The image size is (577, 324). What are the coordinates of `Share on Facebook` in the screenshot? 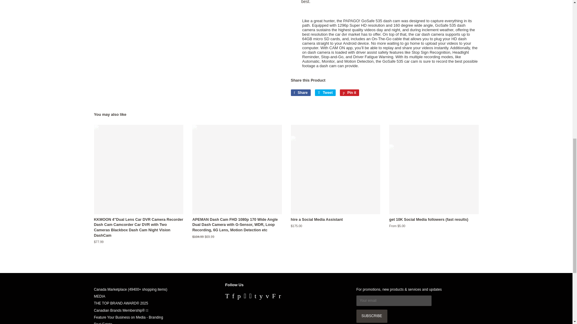 It's located at (301, 92).